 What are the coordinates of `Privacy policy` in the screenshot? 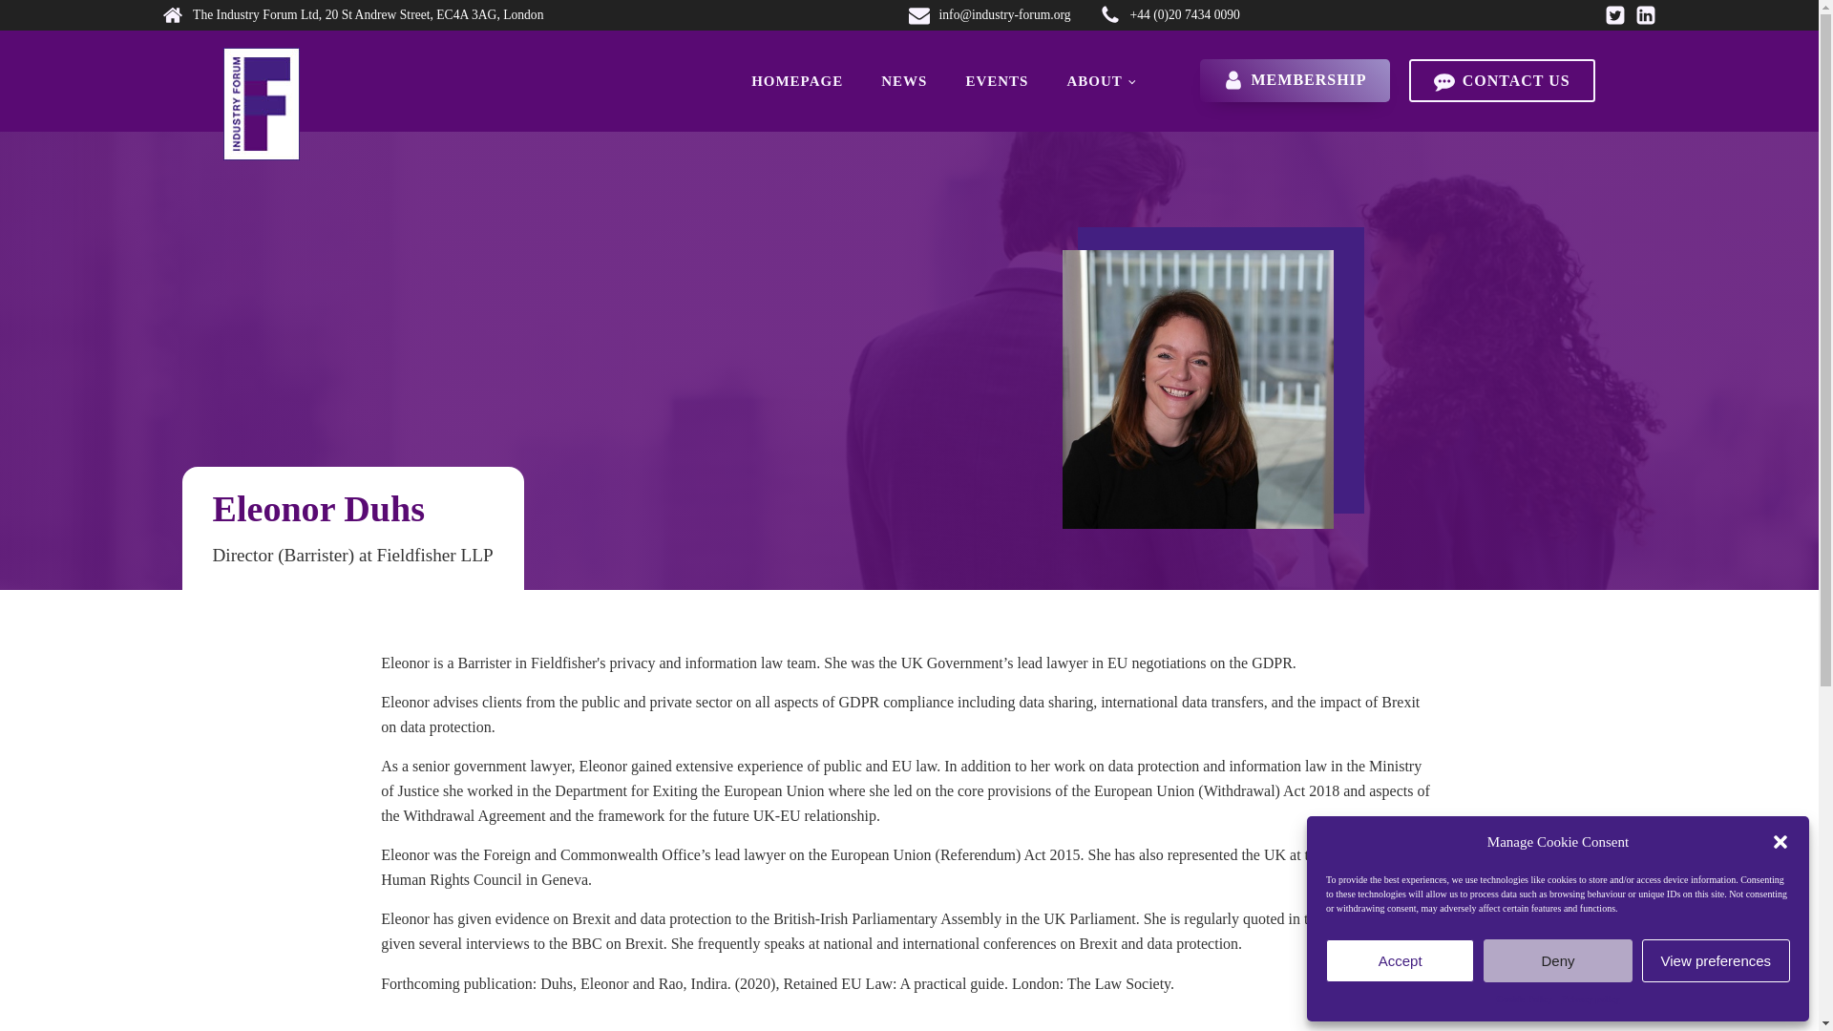 It's located at (1591, 999).